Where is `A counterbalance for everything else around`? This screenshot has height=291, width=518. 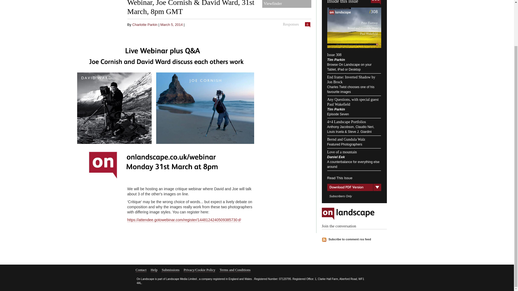 A counterbalance for everything else around is located at coordinates (353, 164).